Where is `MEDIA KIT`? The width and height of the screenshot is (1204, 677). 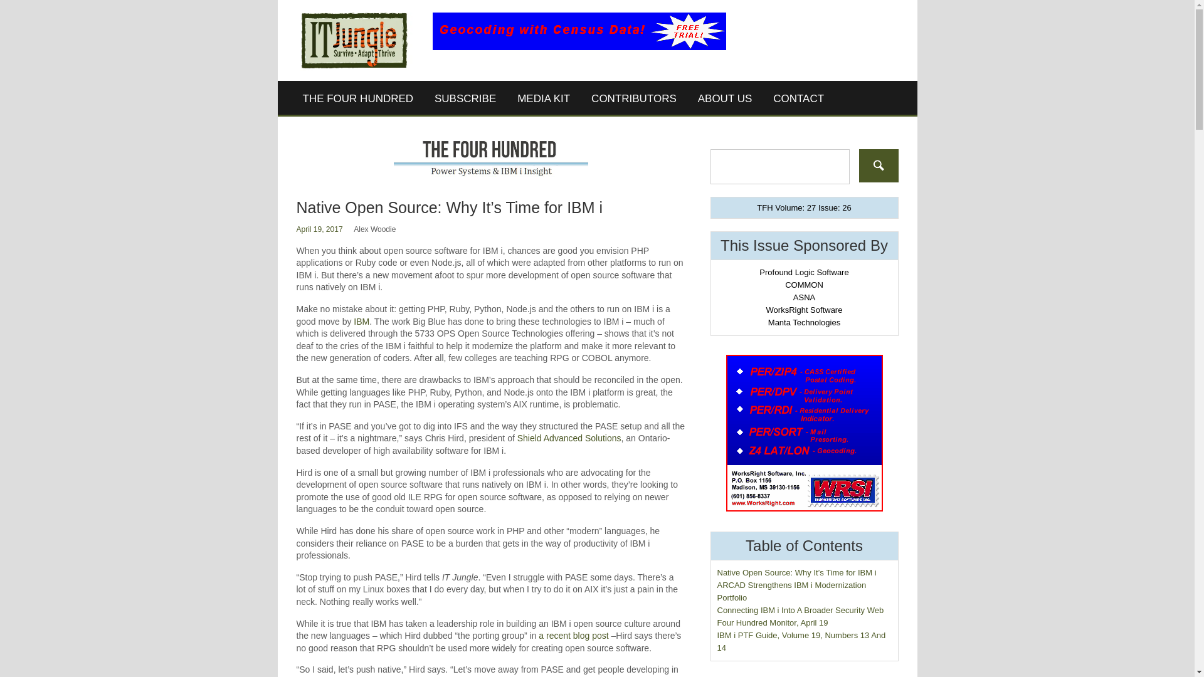
MEDIA KIT is located at coordinates (543, 98).